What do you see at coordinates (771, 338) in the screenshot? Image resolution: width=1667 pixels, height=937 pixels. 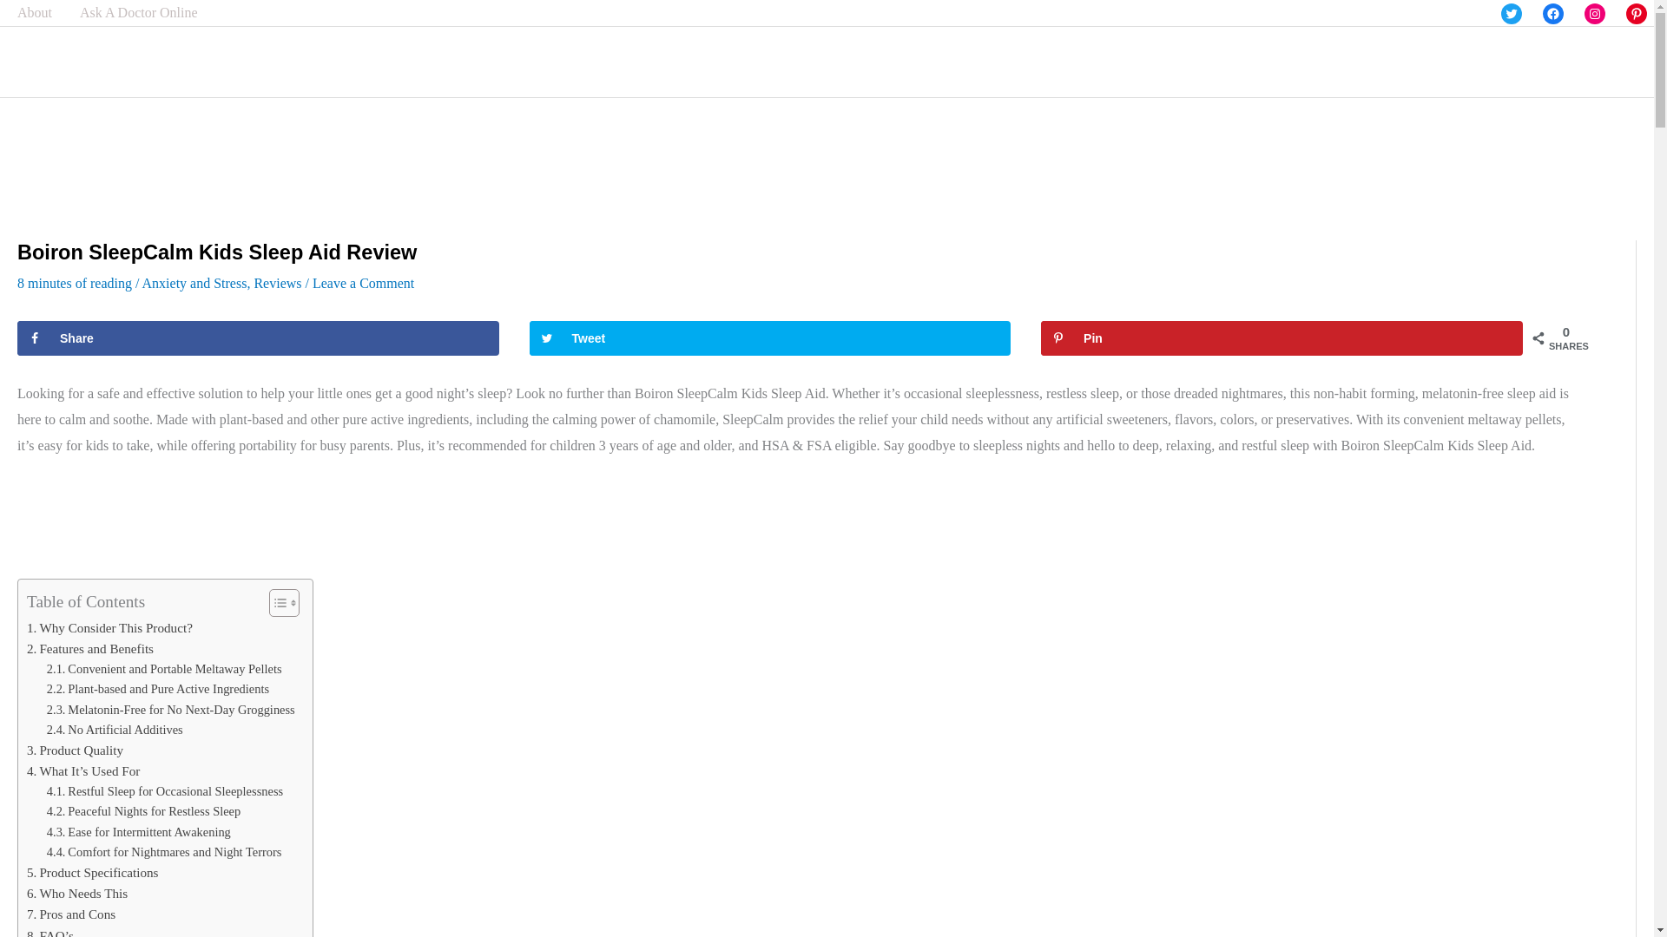 I see `Tweet` at bounding box center [771, 338].